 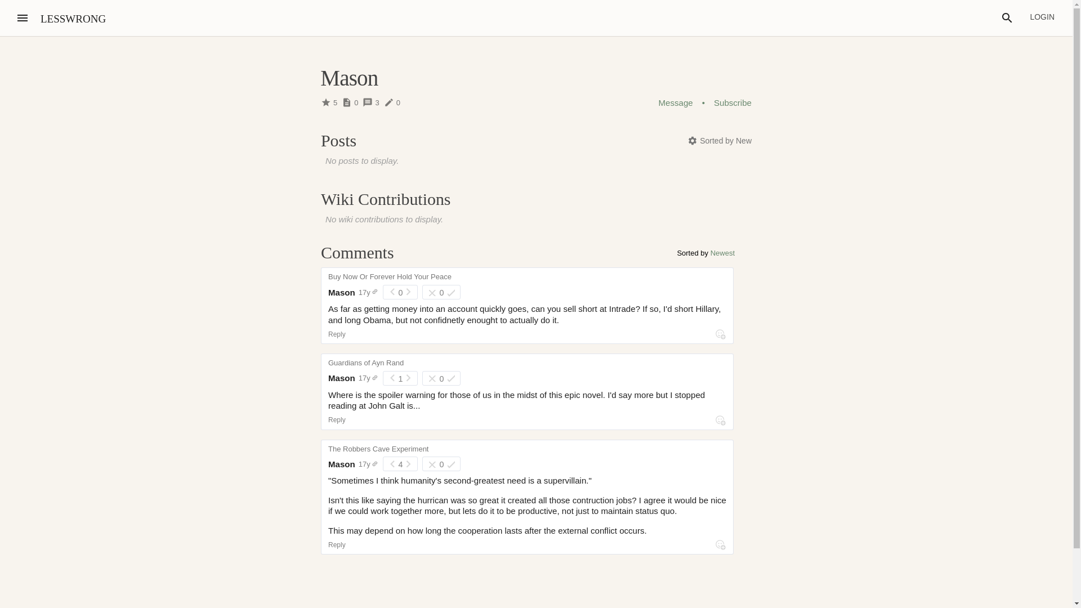 I want to click on Comments, so click(x=358, y=252).